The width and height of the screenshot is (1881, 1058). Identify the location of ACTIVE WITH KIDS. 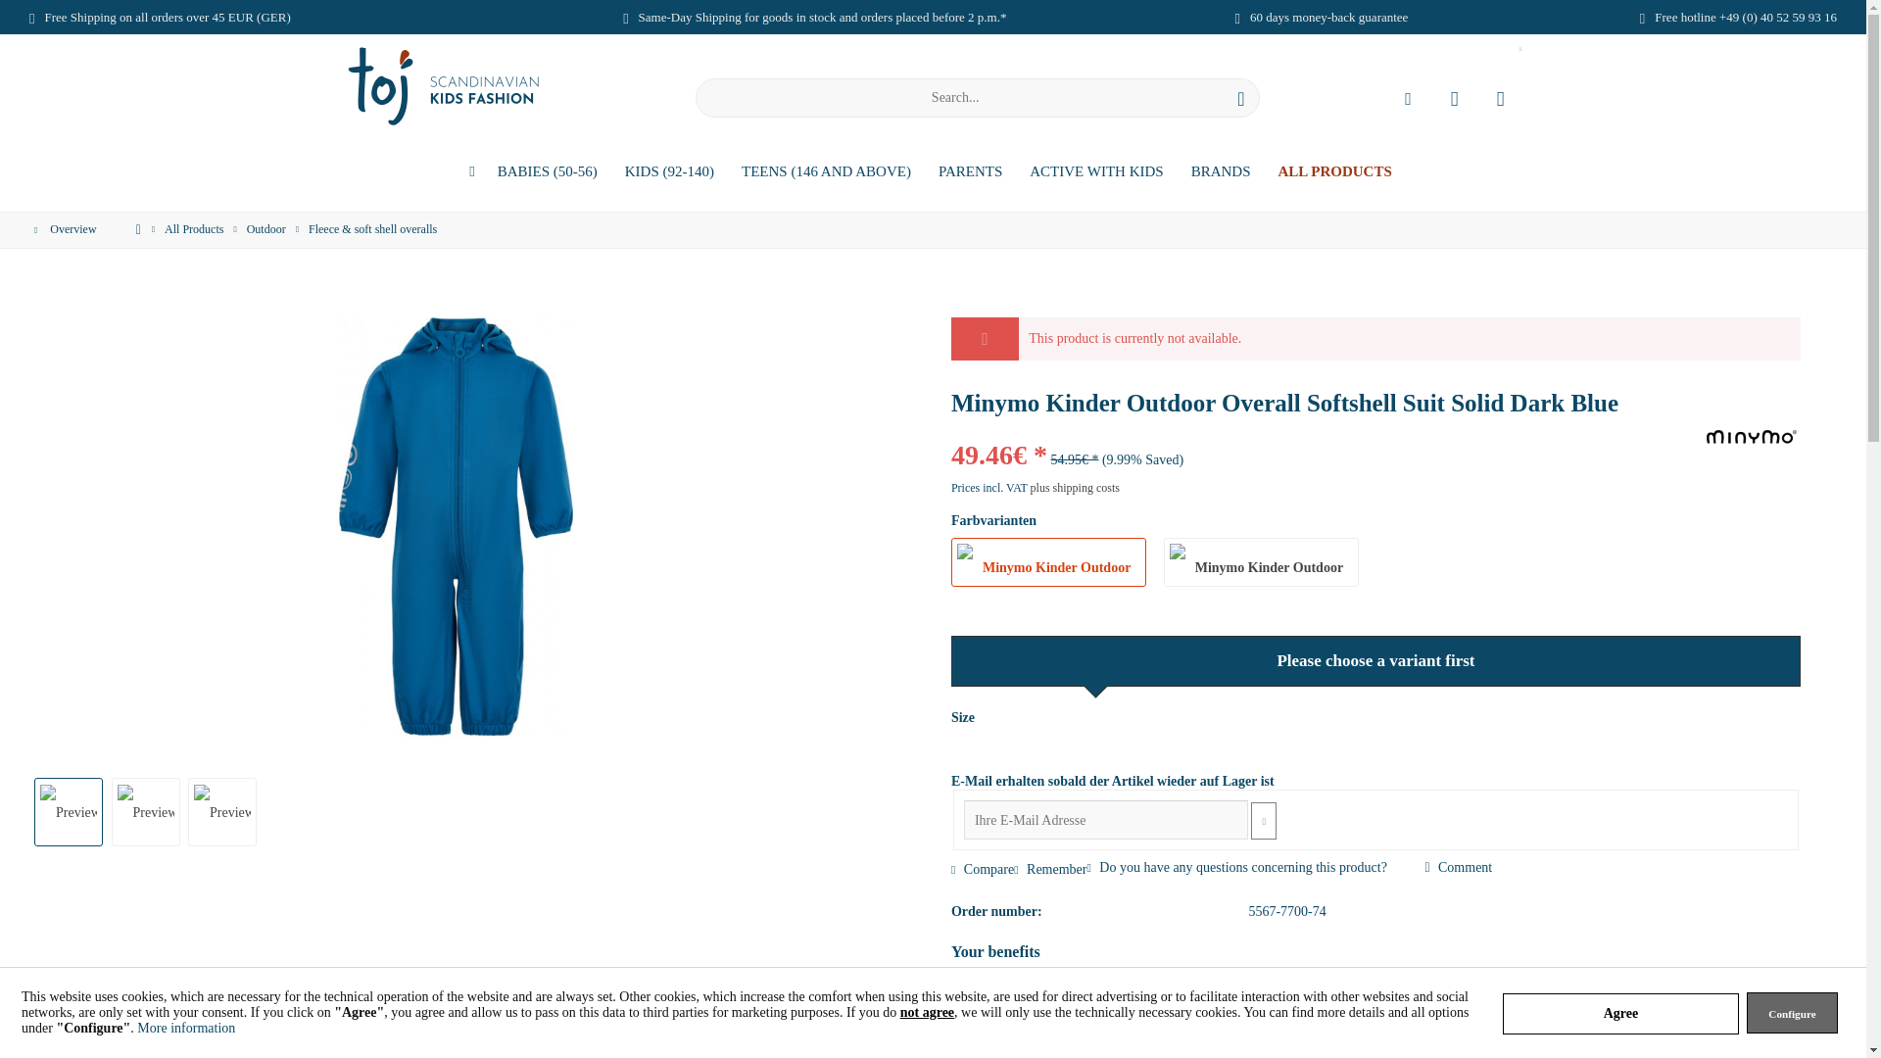
(1095, 171).